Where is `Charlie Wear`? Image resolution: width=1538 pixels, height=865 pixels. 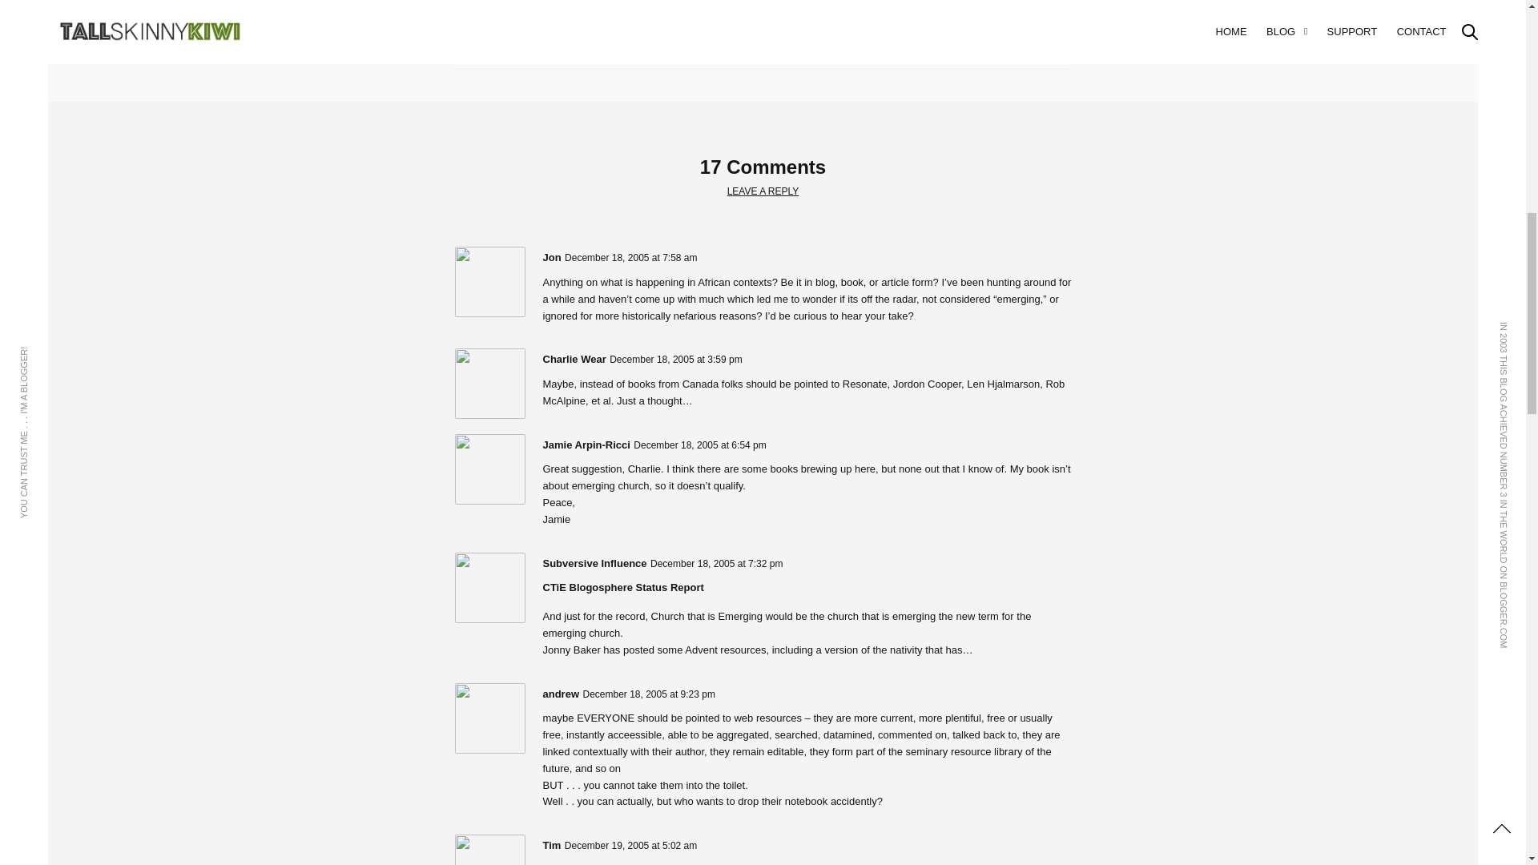 Charlie Wear is located at coordinates (574, 359).